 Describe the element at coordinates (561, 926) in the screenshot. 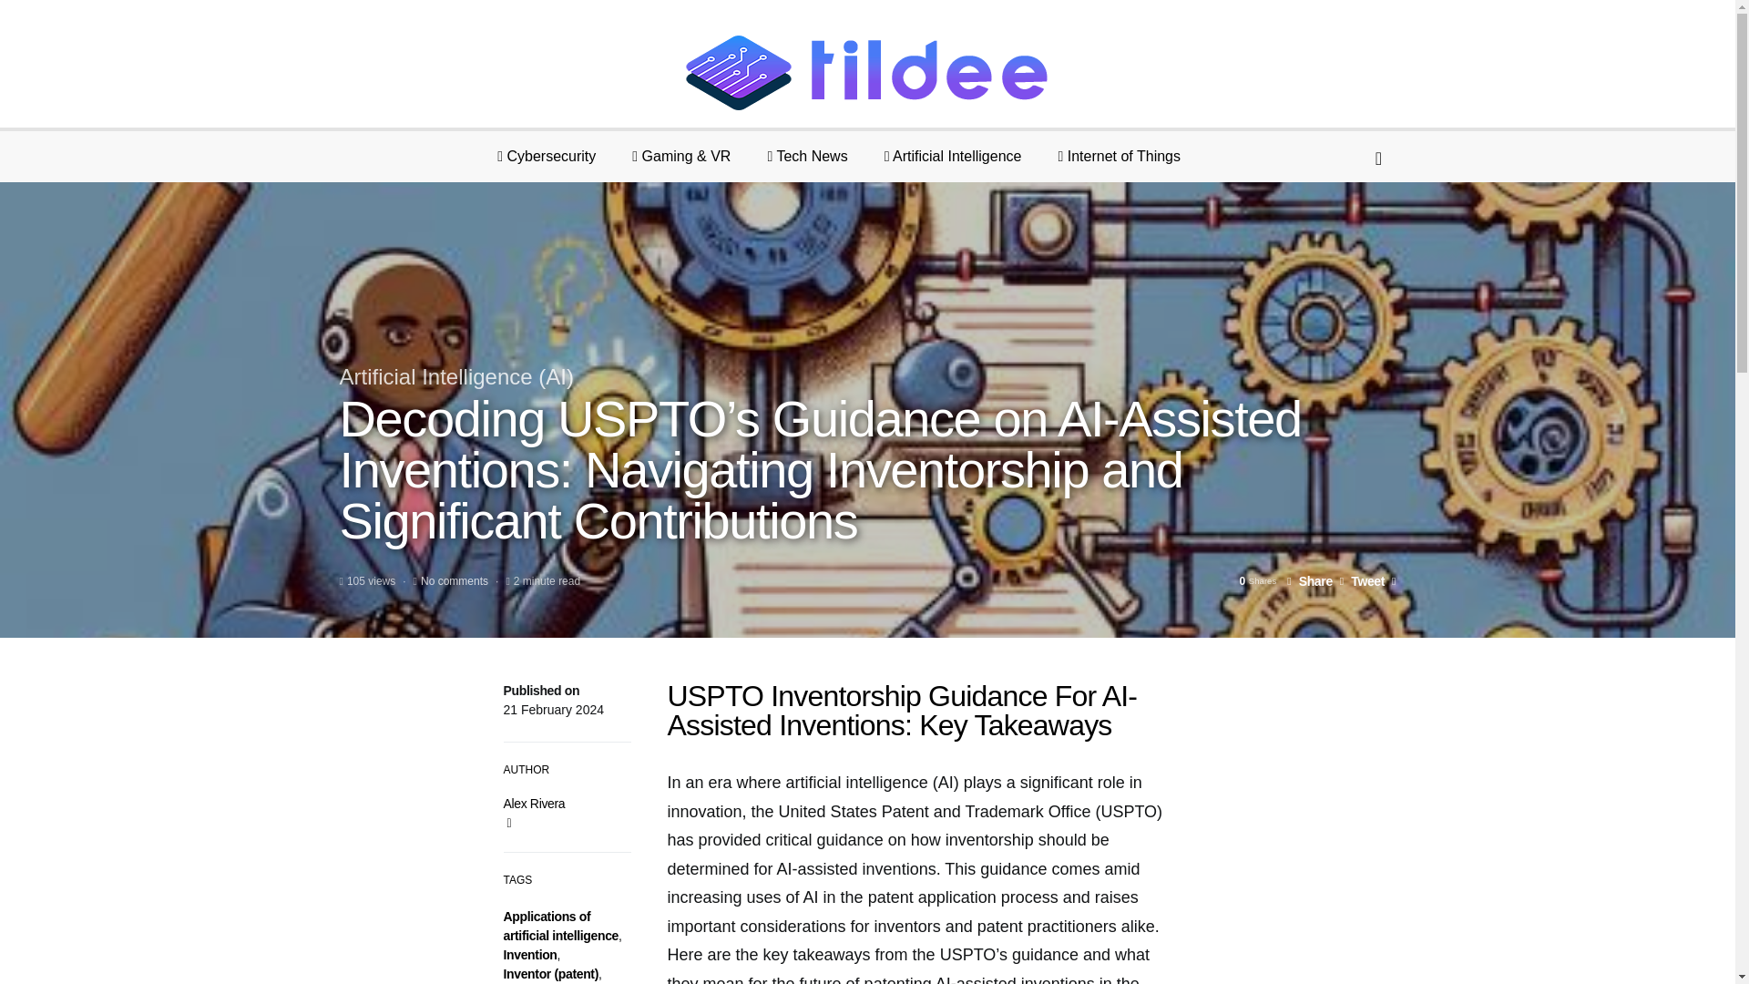

I see `Applications of artificial intelligence` at that location.